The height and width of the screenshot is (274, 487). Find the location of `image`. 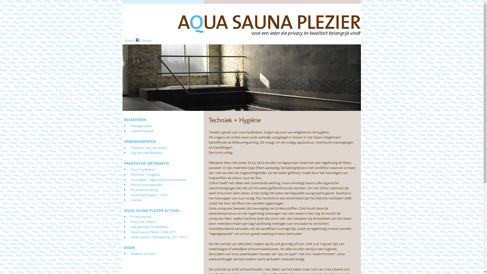

image is located at coordinates (241, 78).